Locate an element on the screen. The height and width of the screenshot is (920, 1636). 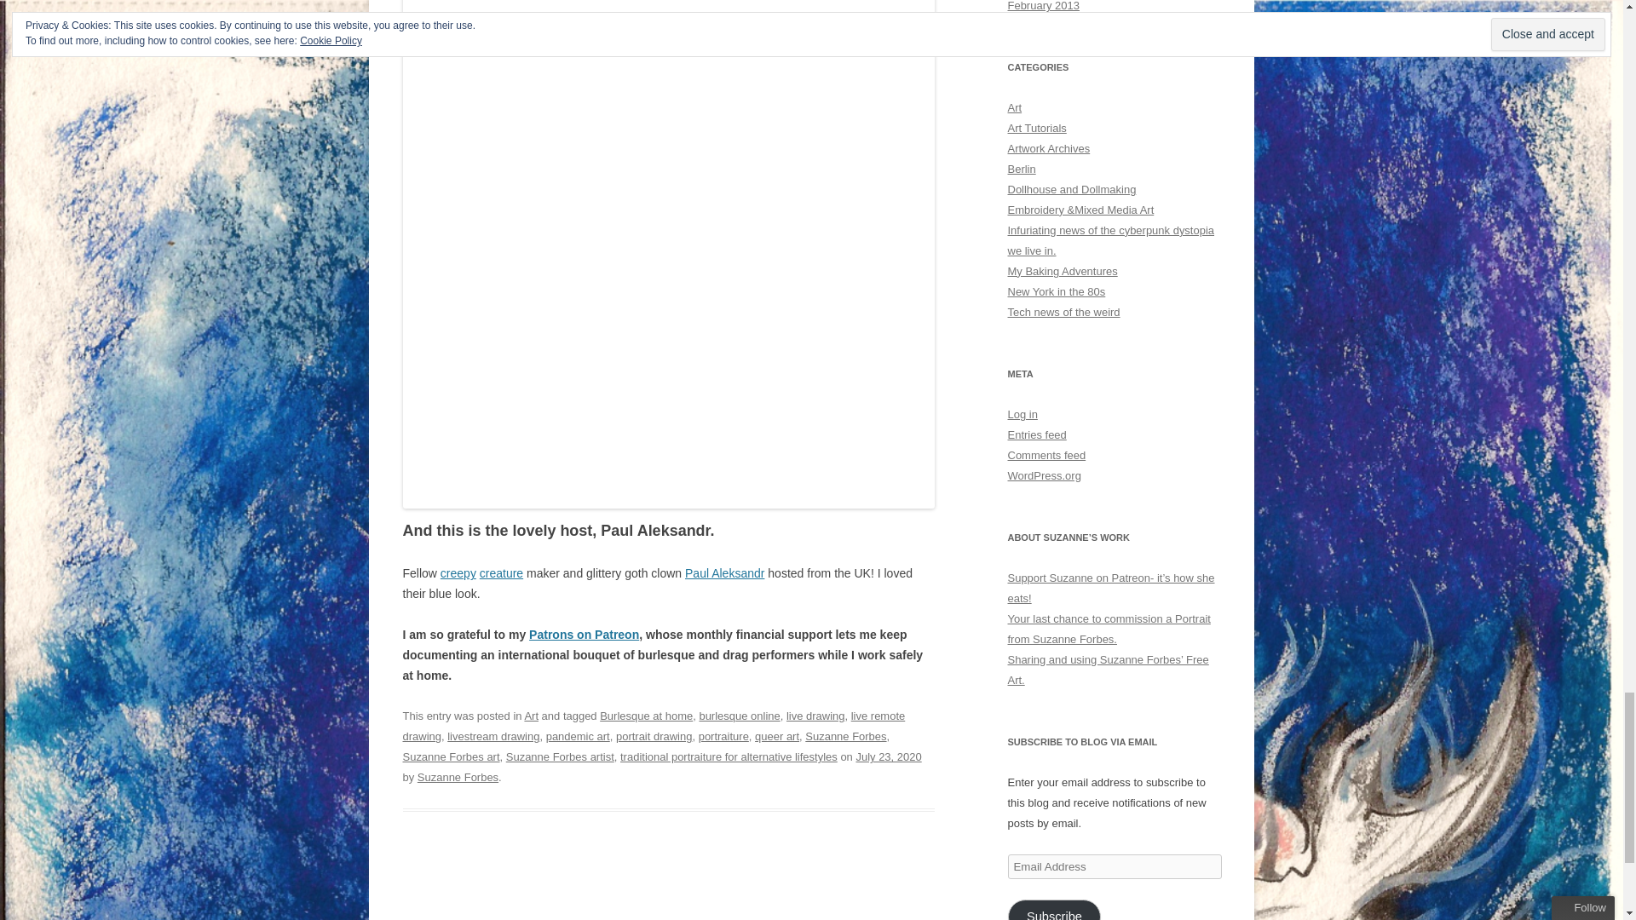
Patrons on Patreon is located at coordinates (584, 634).